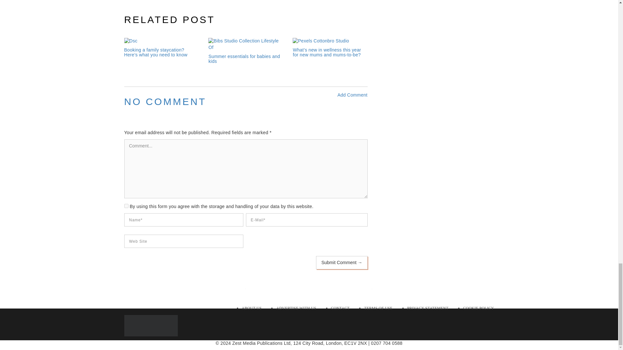 This screenshot has width=623, height=350. Describe the element at coordinates (126, 205) in the screenshot. I see `privacy-key` at that location.